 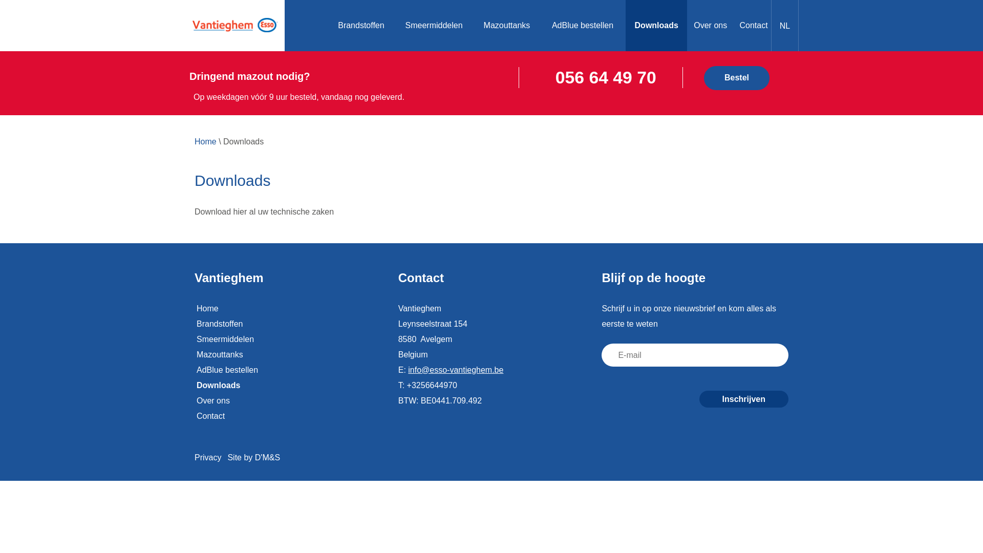 What do you see at coordinates (288, 401) in the screenshot?
I see `Over ons` at bounding box center [288, 401].